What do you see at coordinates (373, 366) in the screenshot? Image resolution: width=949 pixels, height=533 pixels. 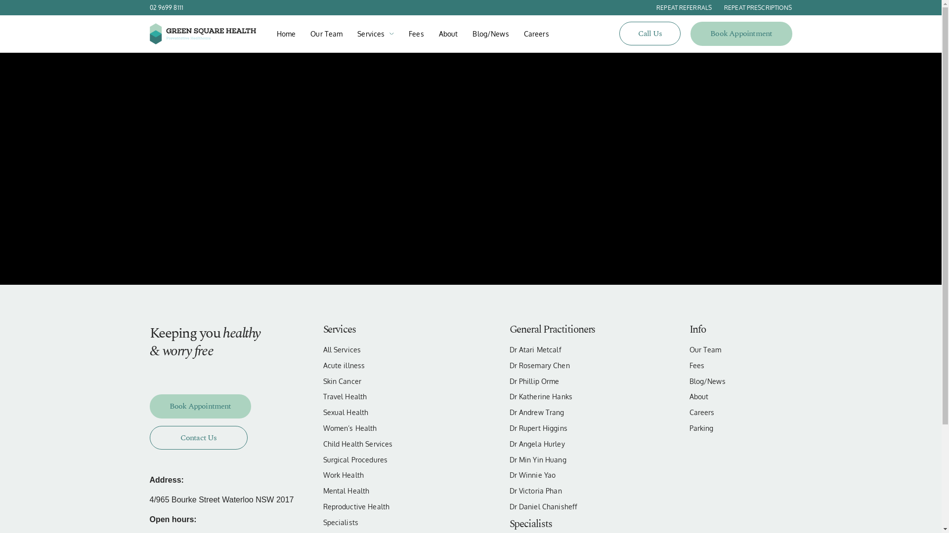 I see `Acute illness` at bounding box center [373, 366].